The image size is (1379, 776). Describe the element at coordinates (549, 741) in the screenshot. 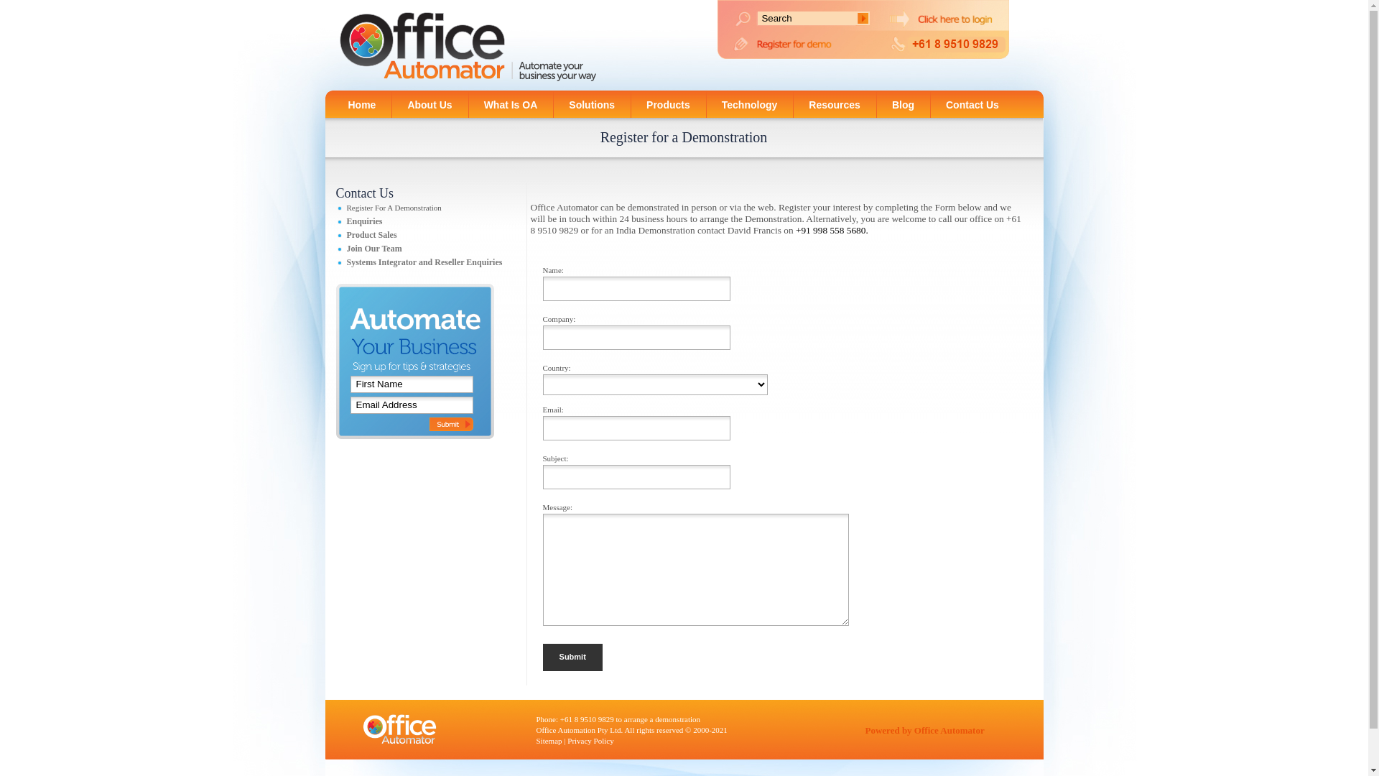

I see `Sitemap` at that location.